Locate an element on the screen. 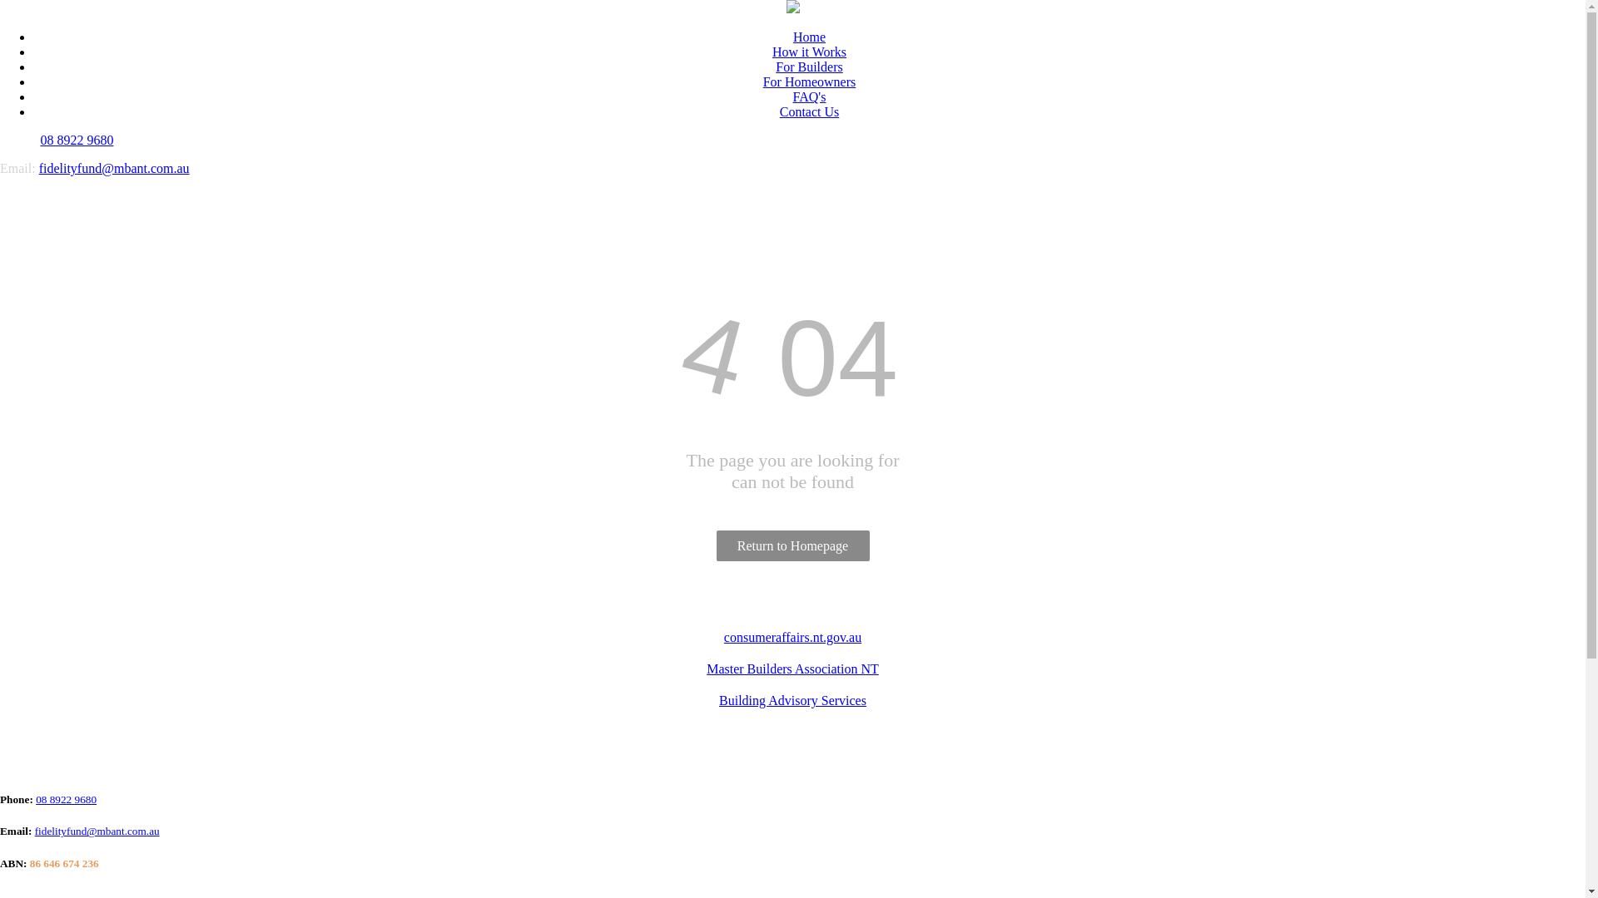 The image size is (1598, 898). fidelityfund@mbant.com.au is located at coordinates (115, 168).